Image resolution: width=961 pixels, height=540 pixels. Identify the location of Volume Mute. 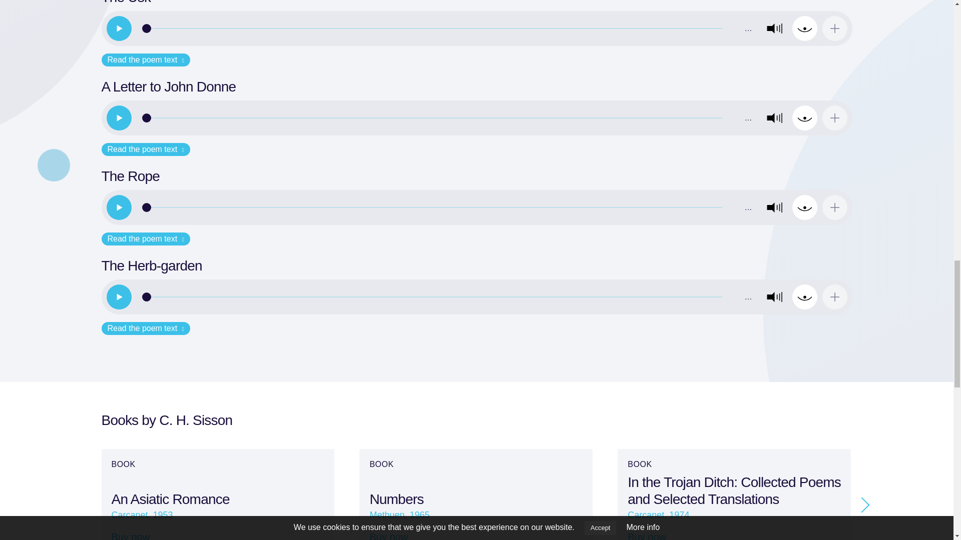
(774, 207).